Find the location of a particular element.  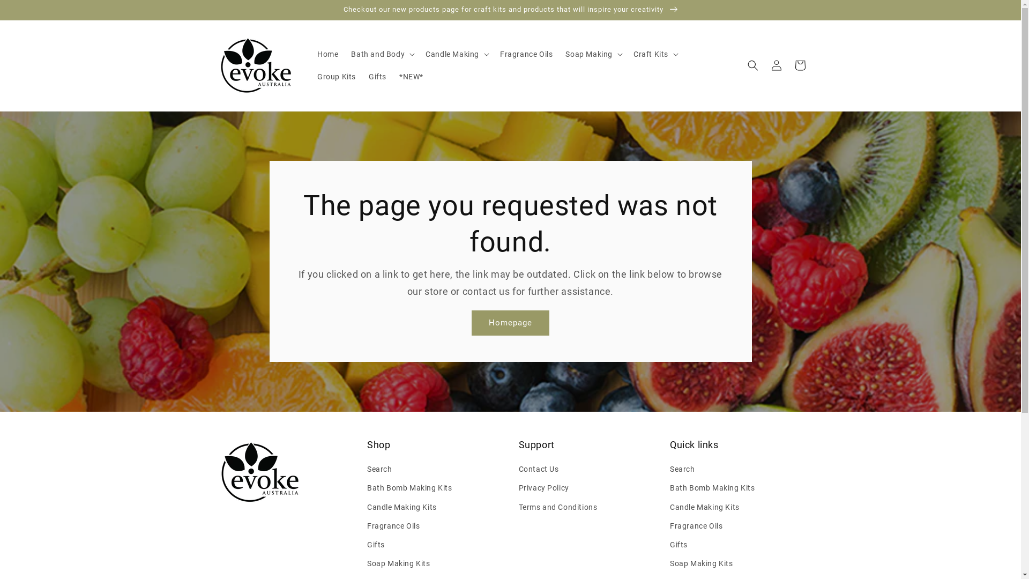

Soap Making Kits is located at coordinates (702, 564).